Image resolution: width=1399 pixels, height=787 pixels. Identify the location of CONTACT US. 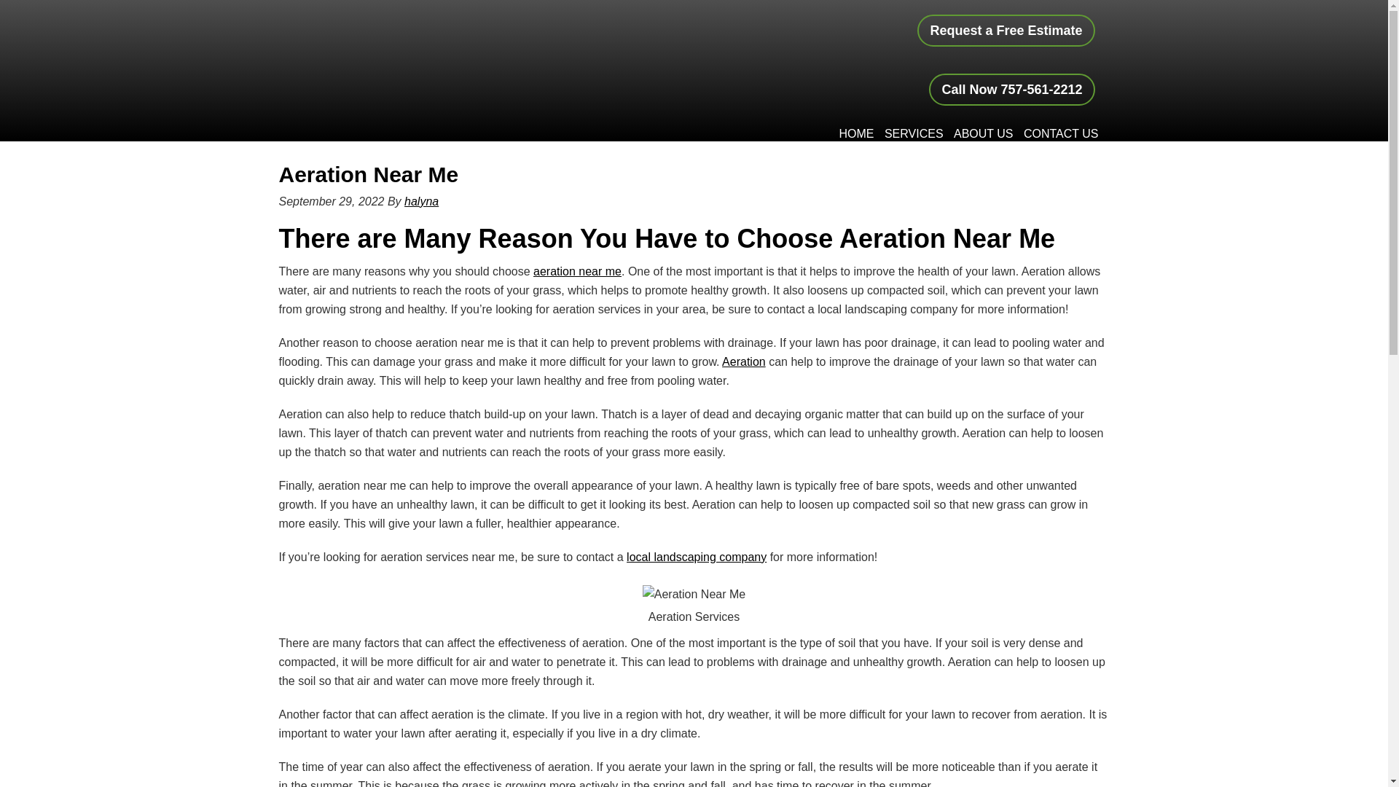
(1061, 134).